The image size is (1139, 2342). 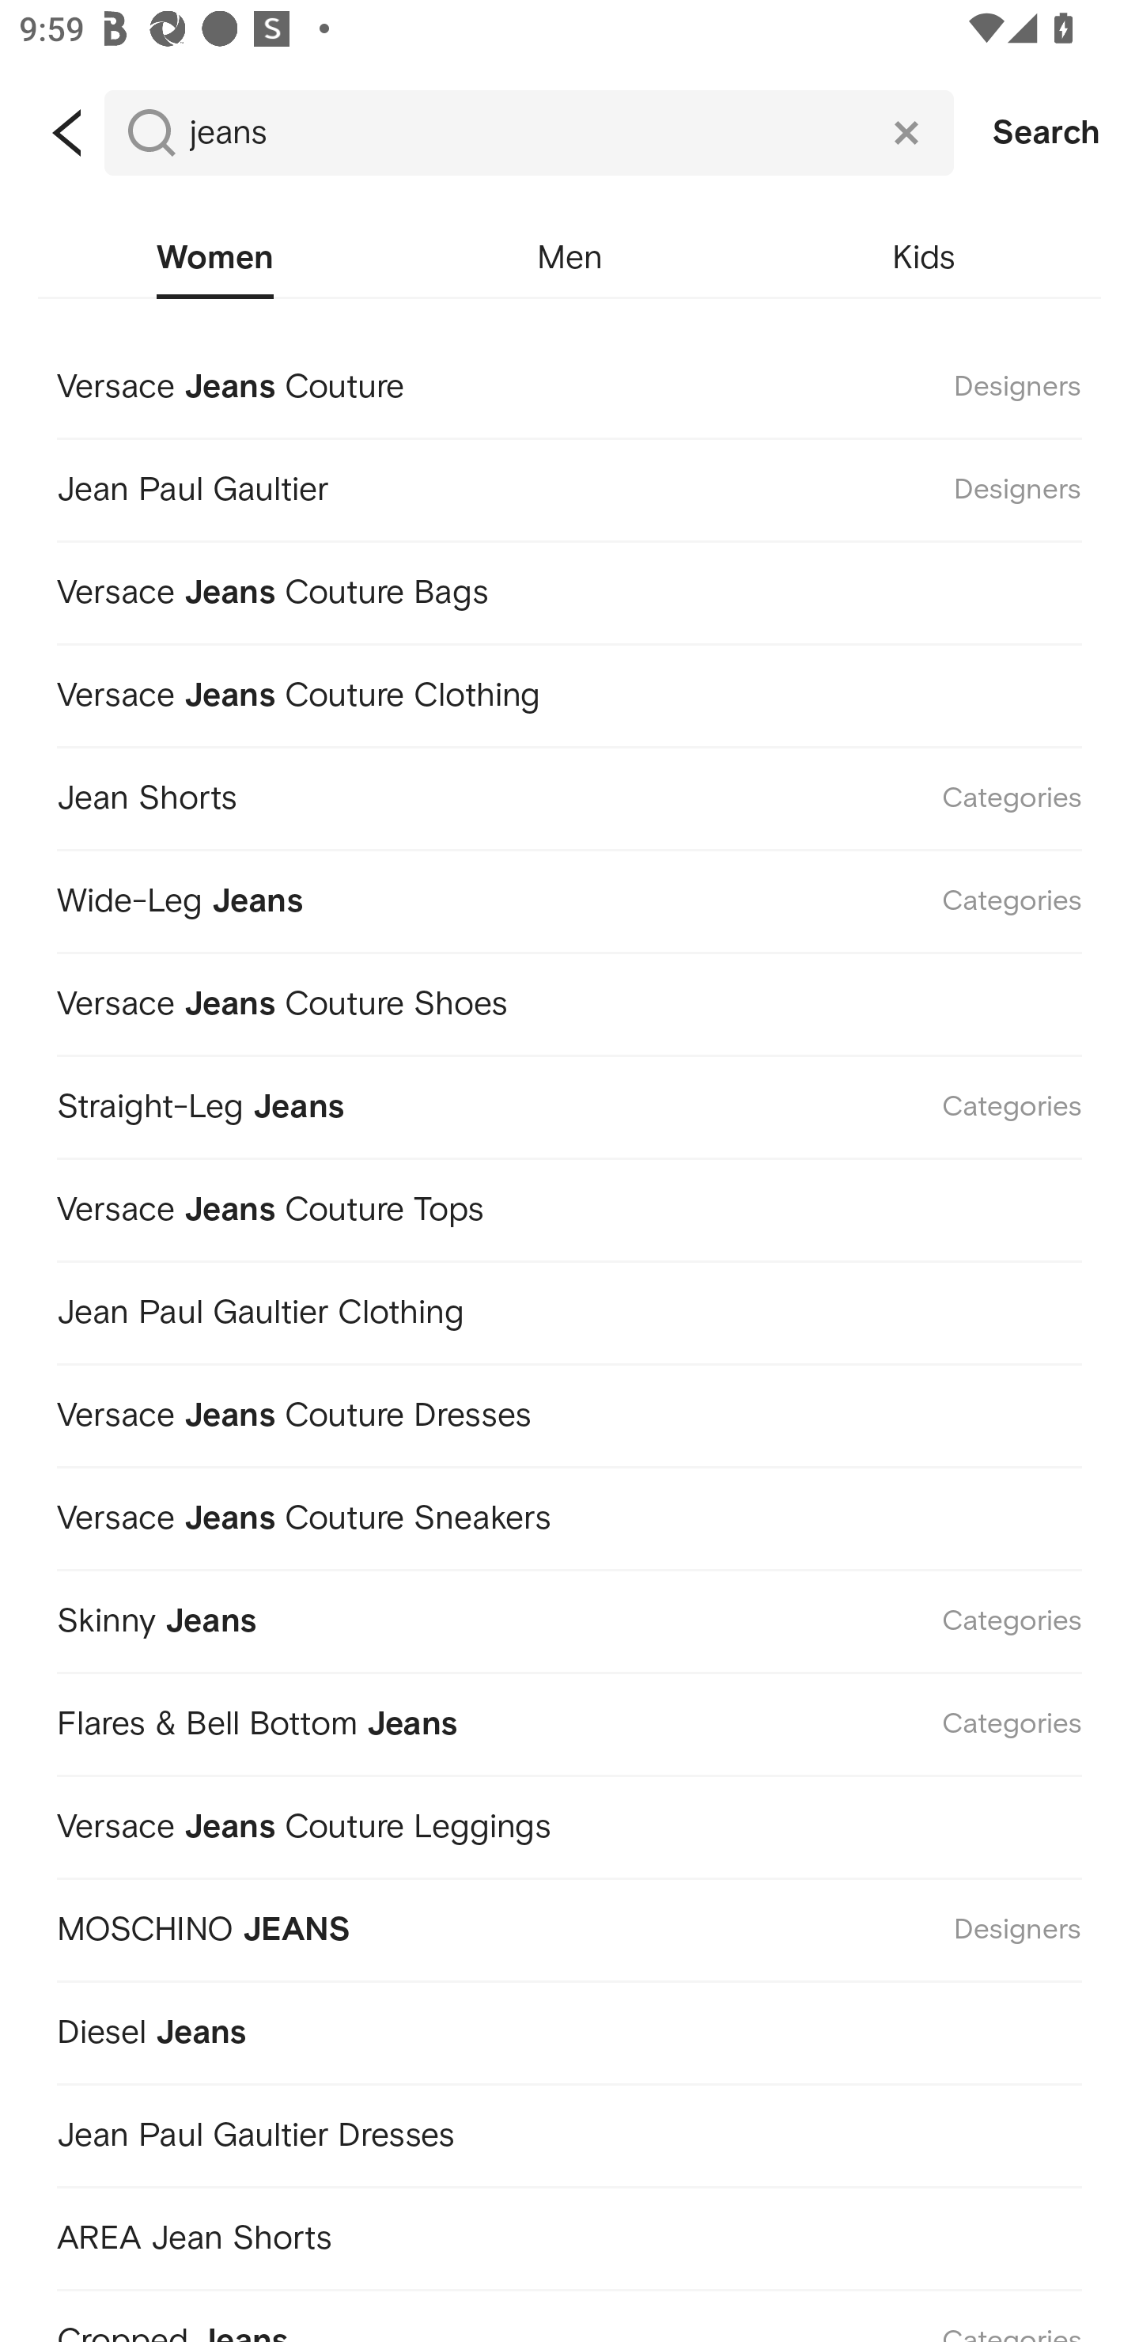 I want to click on Diesel Jeans, so click(x=569, y=2028).